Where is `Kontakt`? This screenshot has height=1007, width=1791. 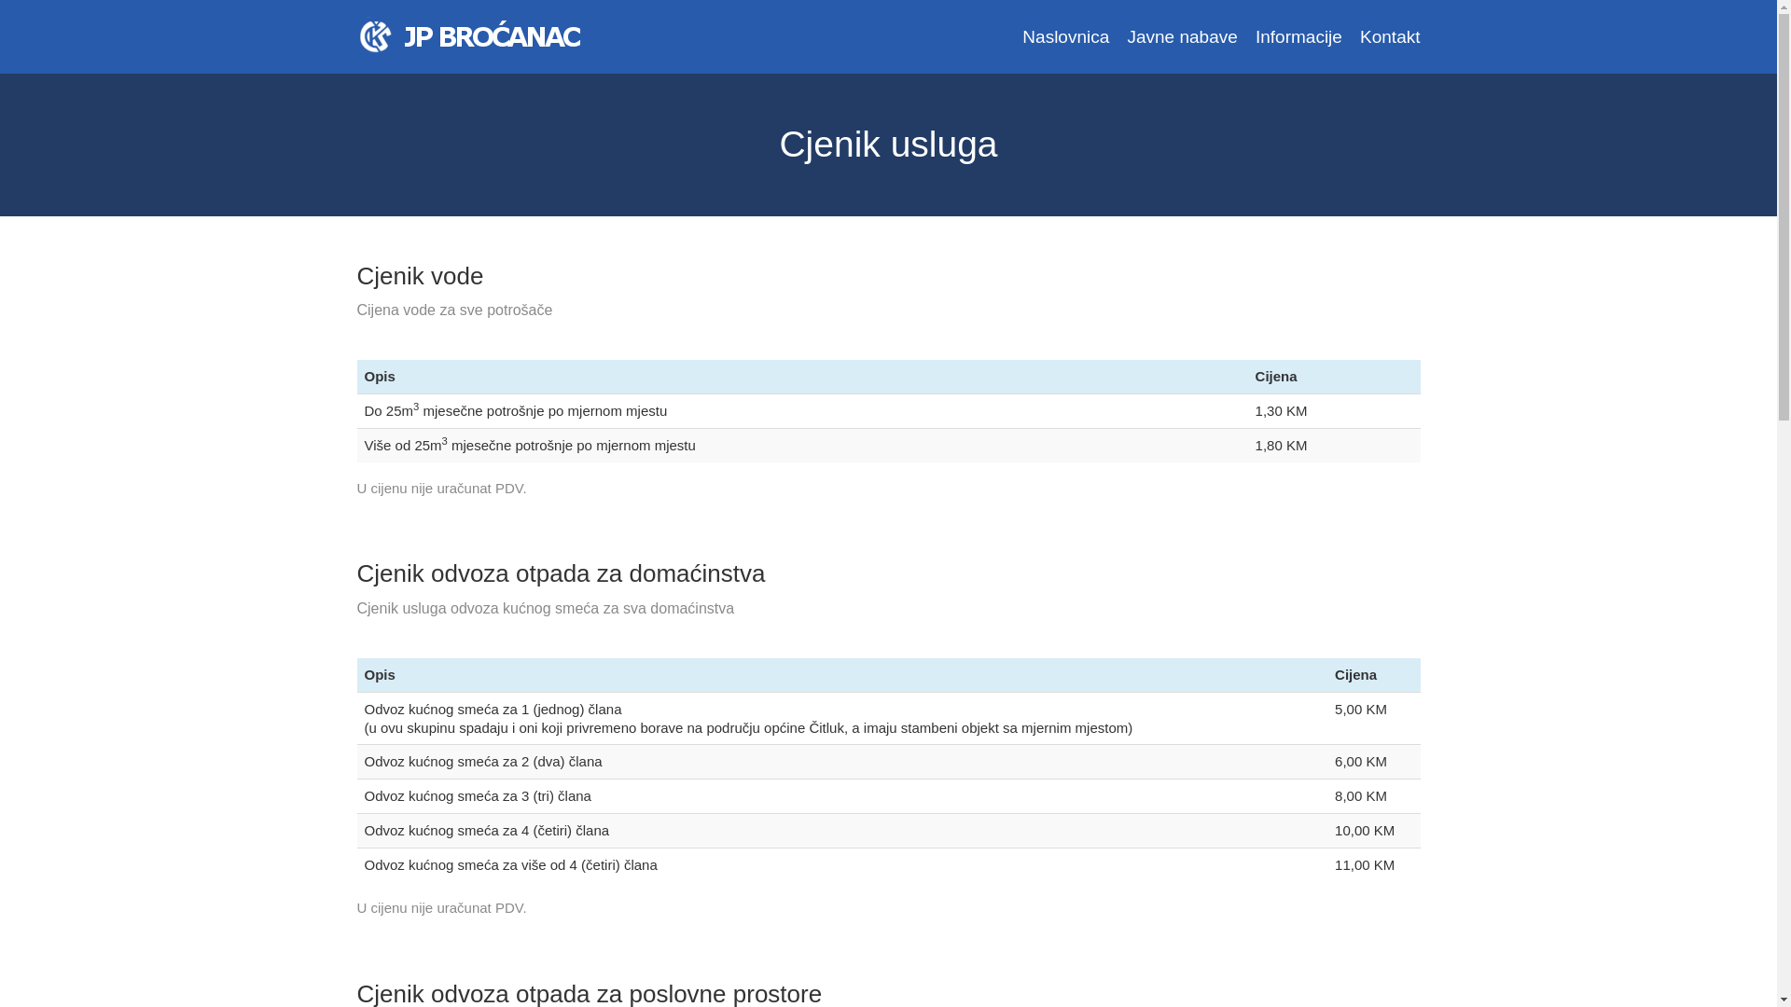
Kontakt is located at coordinates (1390, 37).